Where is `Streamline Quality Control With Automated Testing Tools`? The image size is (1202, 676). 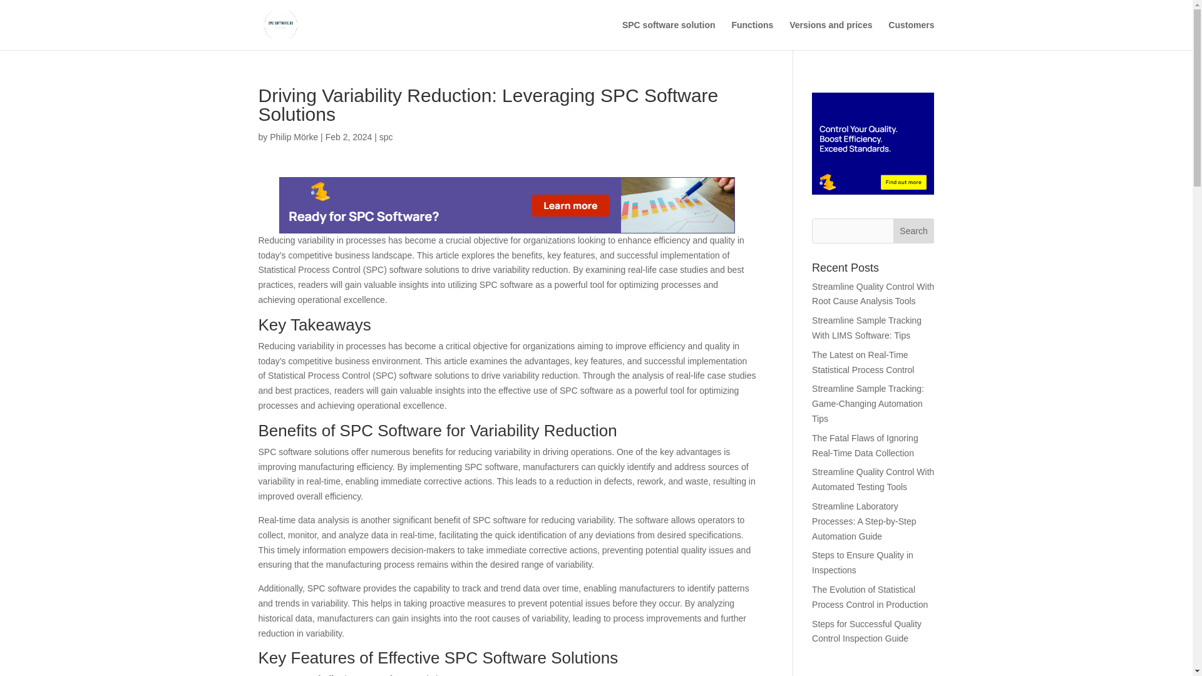
Streamline Quality Control With Automated Testing Tools is located at coordinates (873, 479).